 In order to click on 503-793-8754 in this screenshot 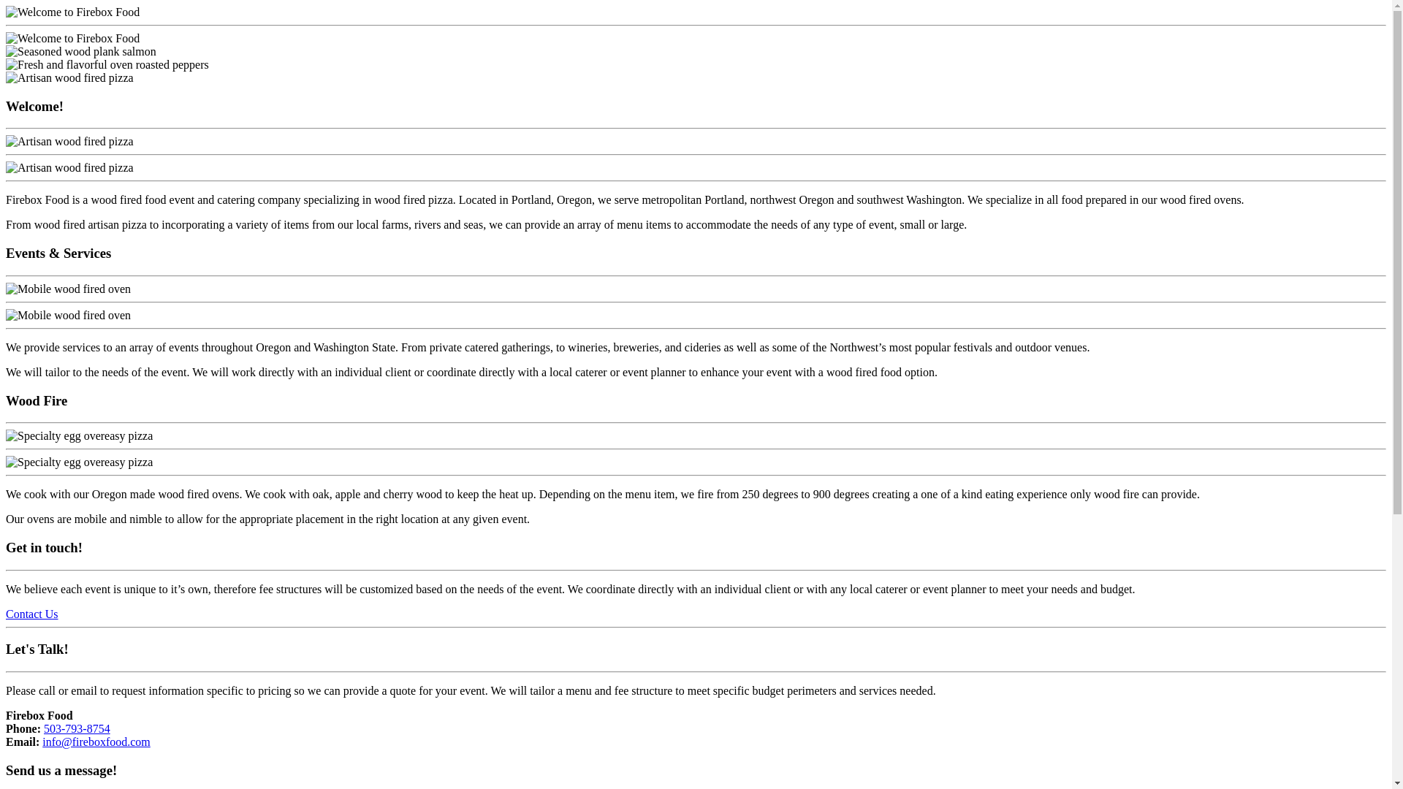, I will do `click(77, 729)`.